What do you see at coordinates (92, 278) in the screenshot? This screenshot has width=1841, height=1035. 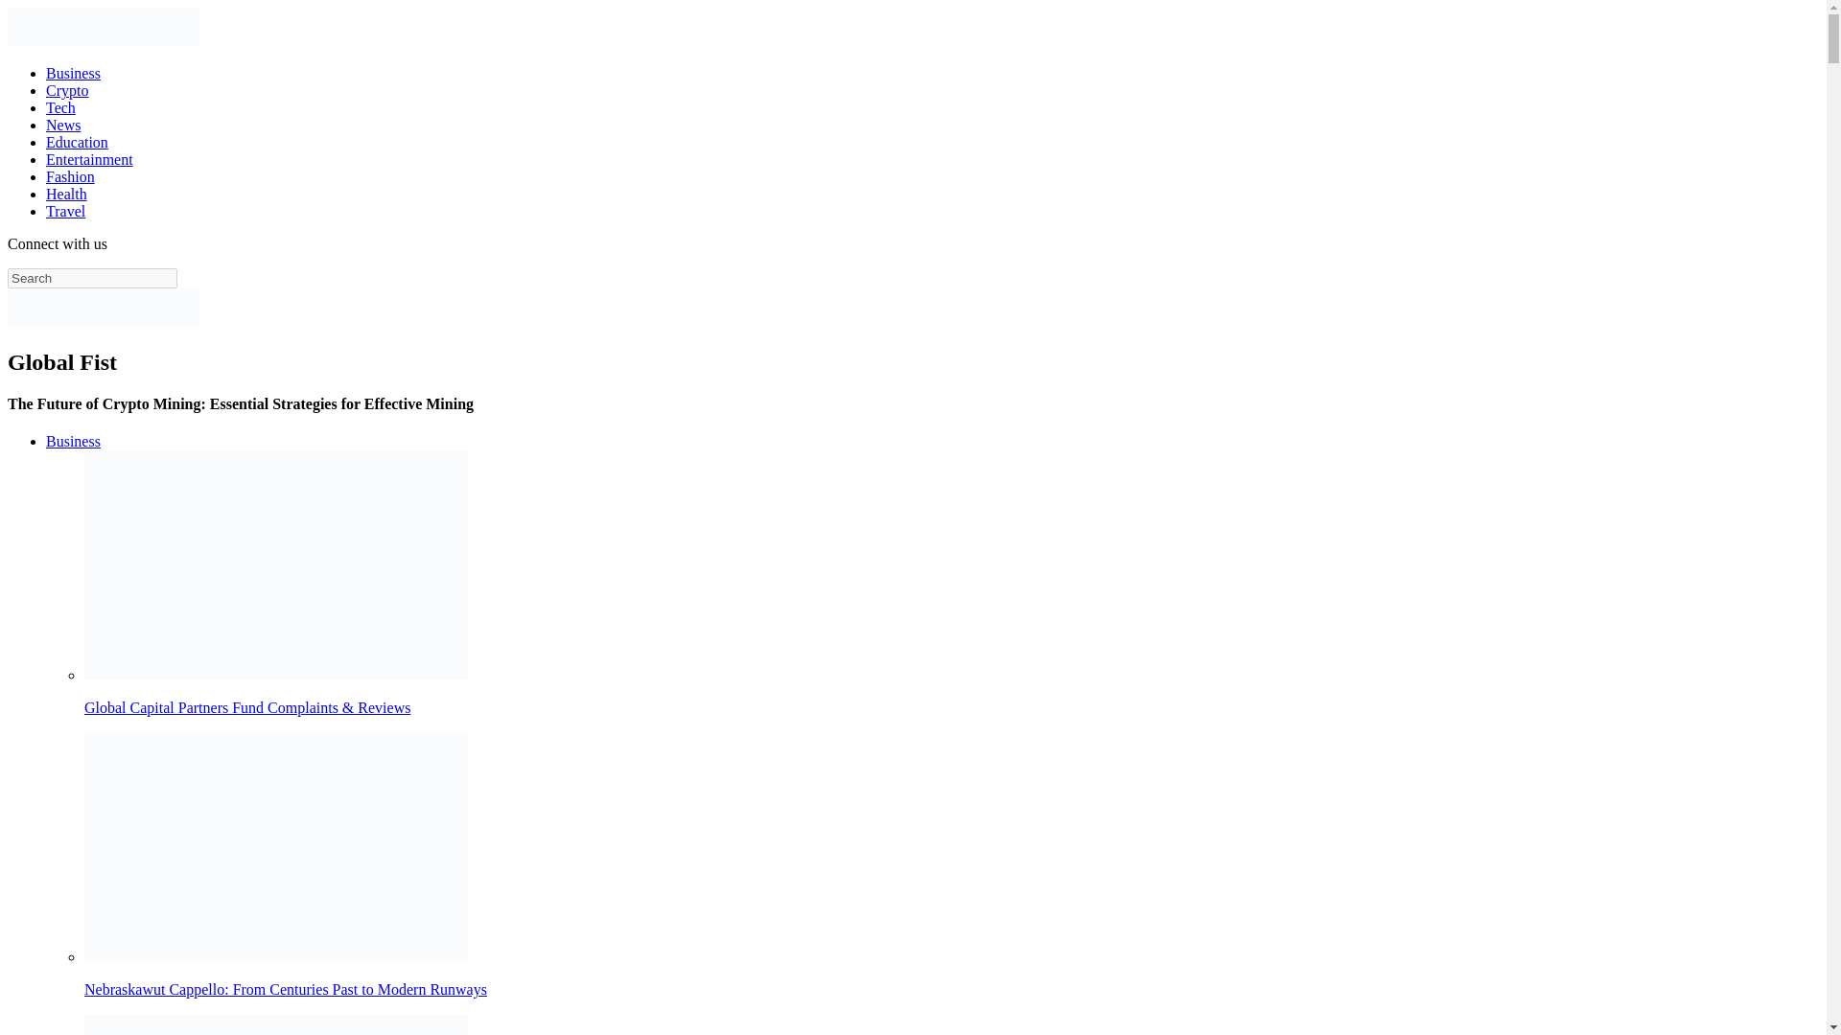 I see `Search` at bounding box center [92, 278].